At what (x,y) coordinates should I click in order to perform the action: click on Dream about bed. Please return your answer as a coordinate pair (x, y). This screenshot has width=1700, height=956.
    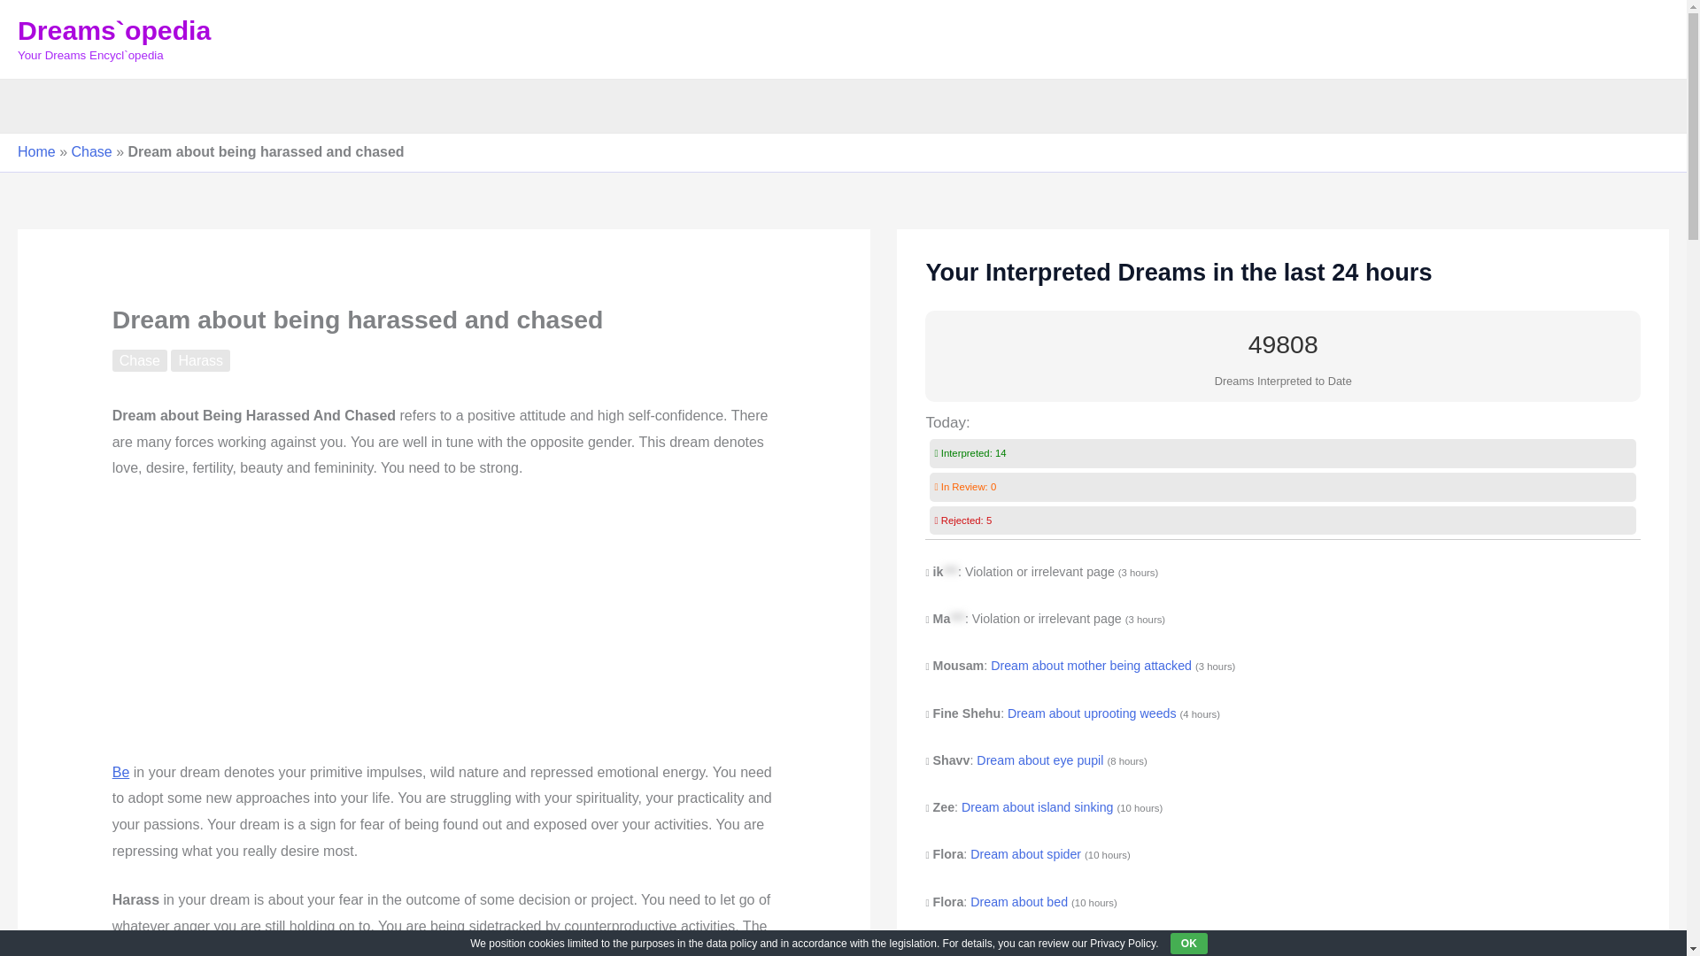
    Looking at the image, I should click on (1018, 901).